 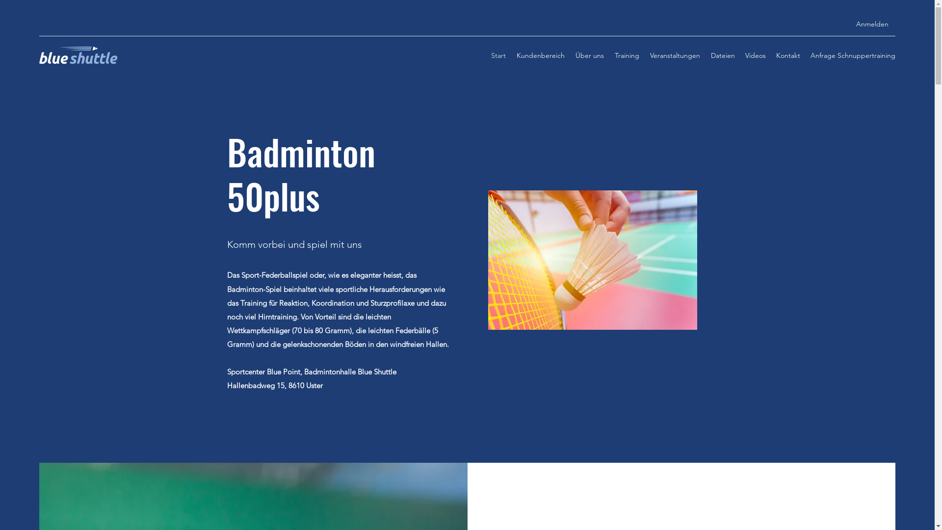 What do you see at coordinates (872, 25) in the screenshot?
I see `Anmelden` at bounding box center [872, 25].